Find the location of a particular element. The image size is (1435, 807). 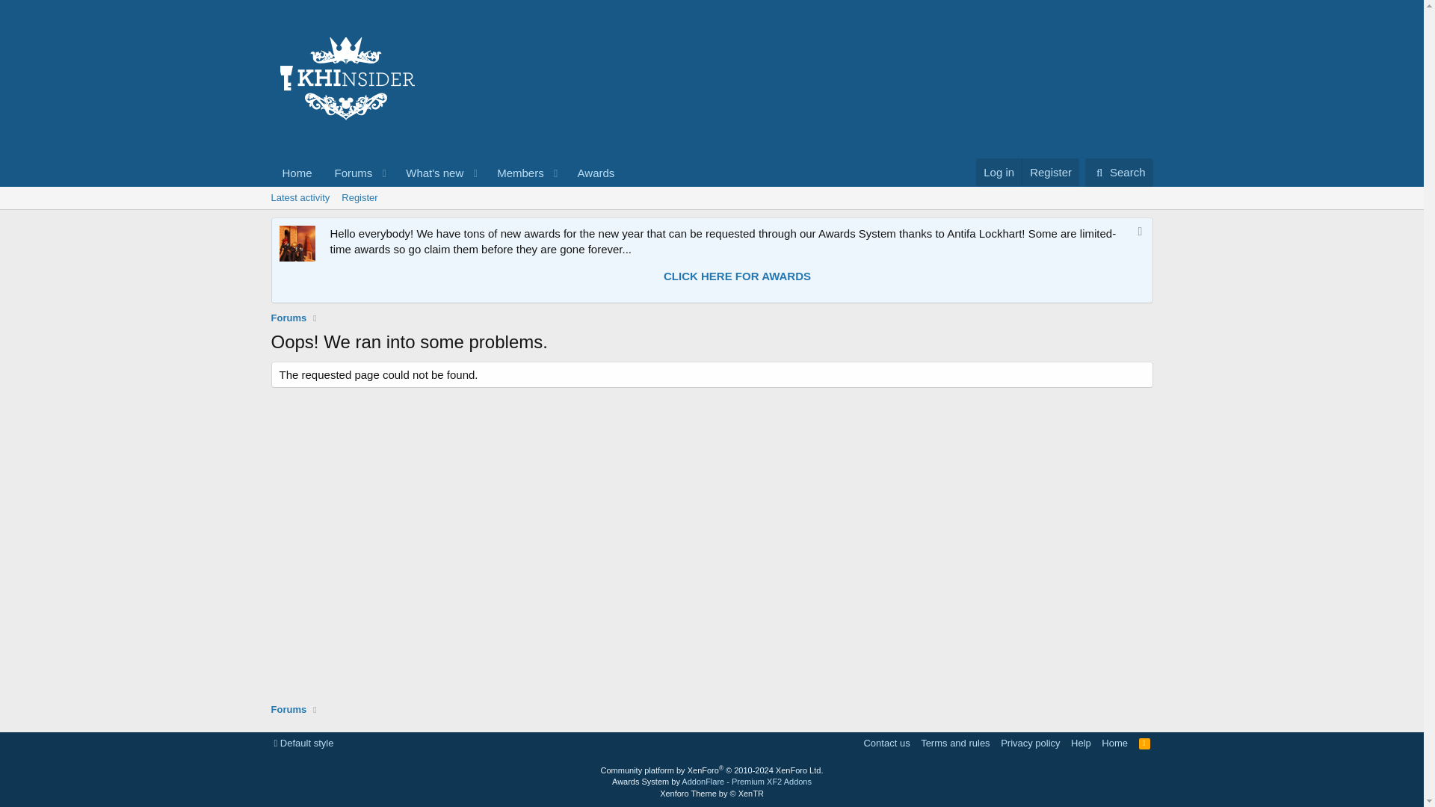

Dismiss notice is located at coordinates (349, 172).